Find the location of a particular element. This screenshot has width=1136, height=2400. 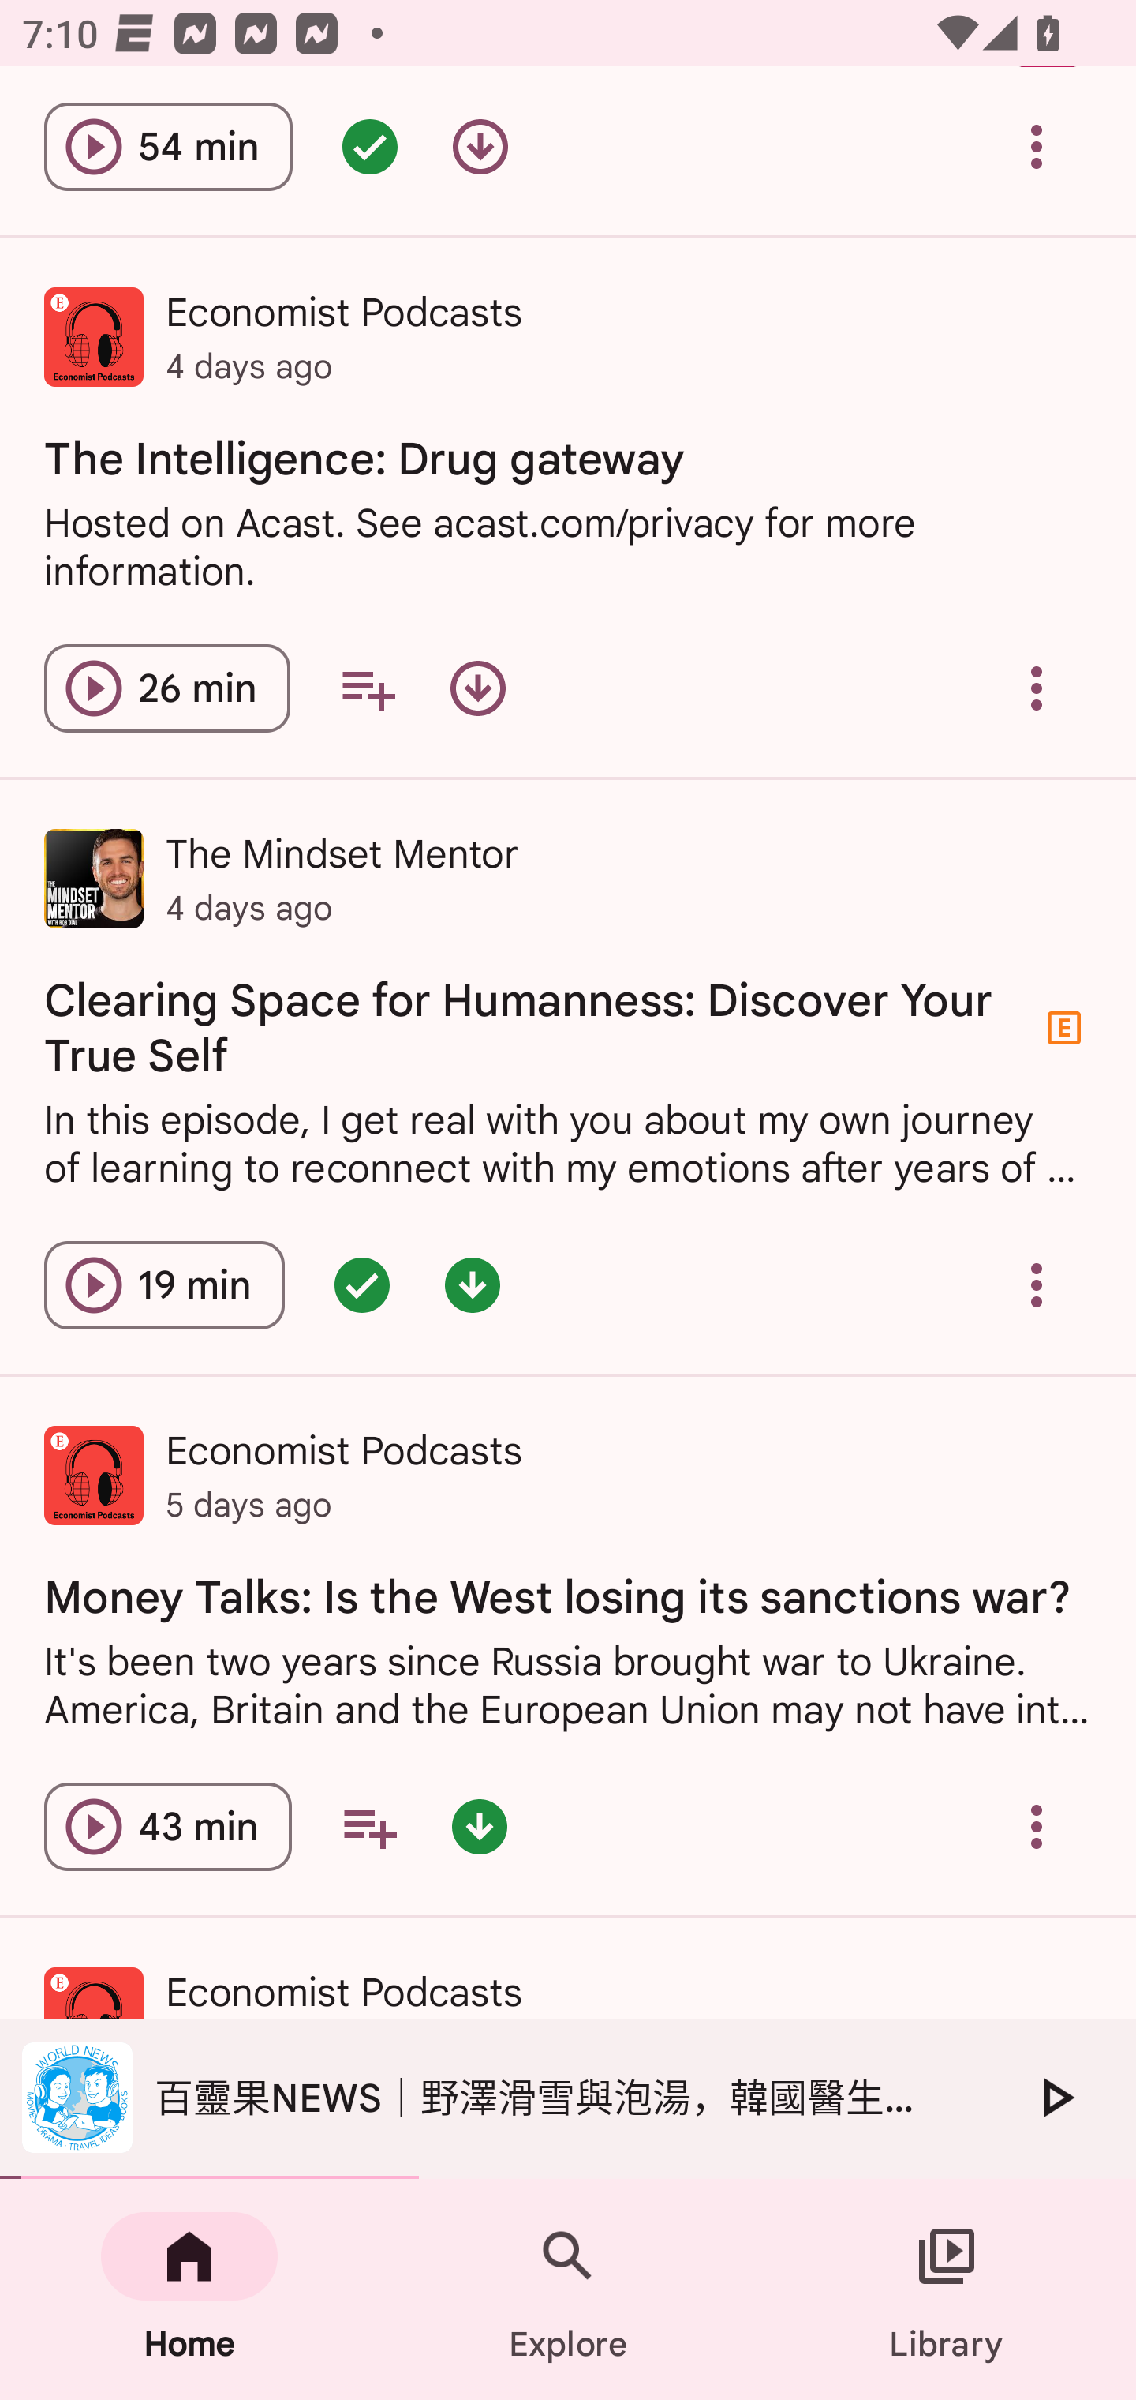

Library is located at coordinates (947, 2289).